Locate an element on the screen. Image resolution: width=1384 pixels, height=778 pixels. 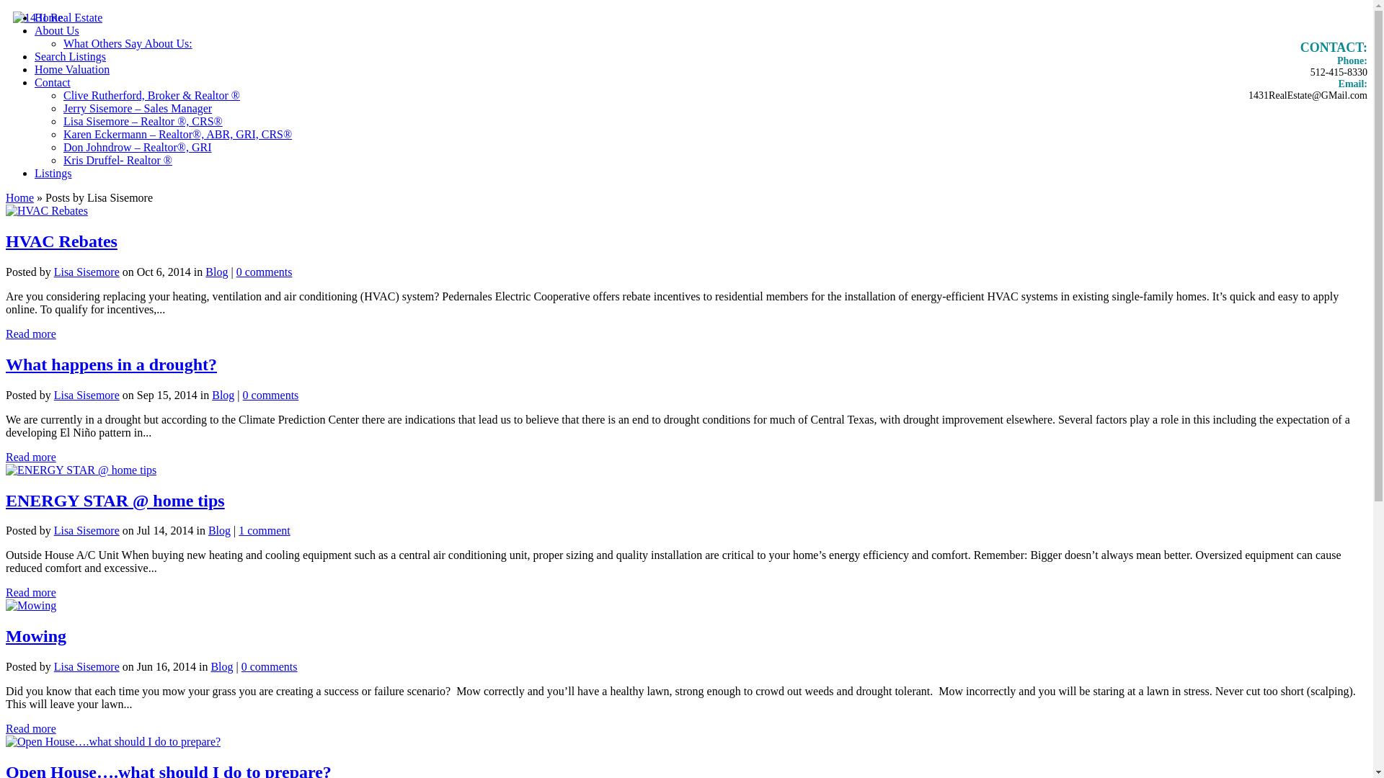
HVAC Rebates is located at coordinates (62, 241).